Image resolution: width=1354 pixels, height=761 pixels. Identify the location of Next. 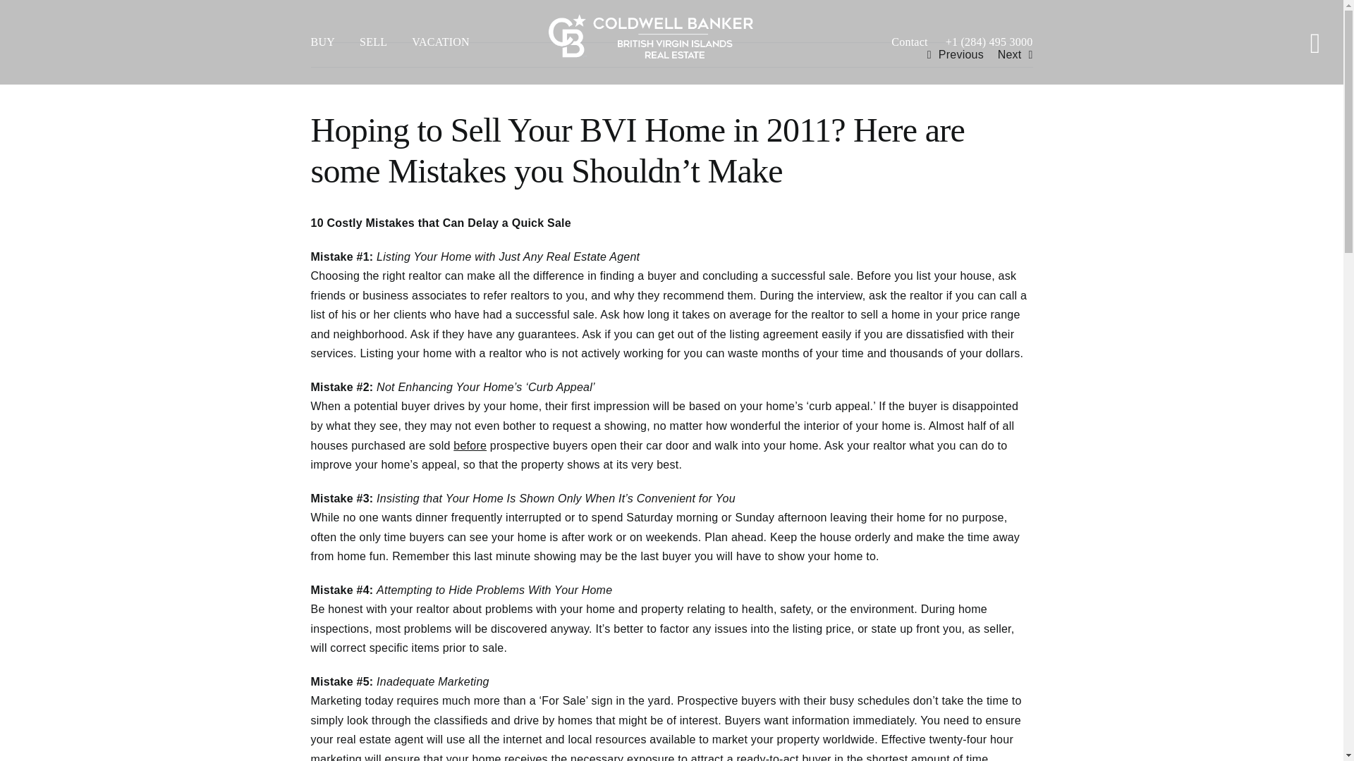
(1010, 55).